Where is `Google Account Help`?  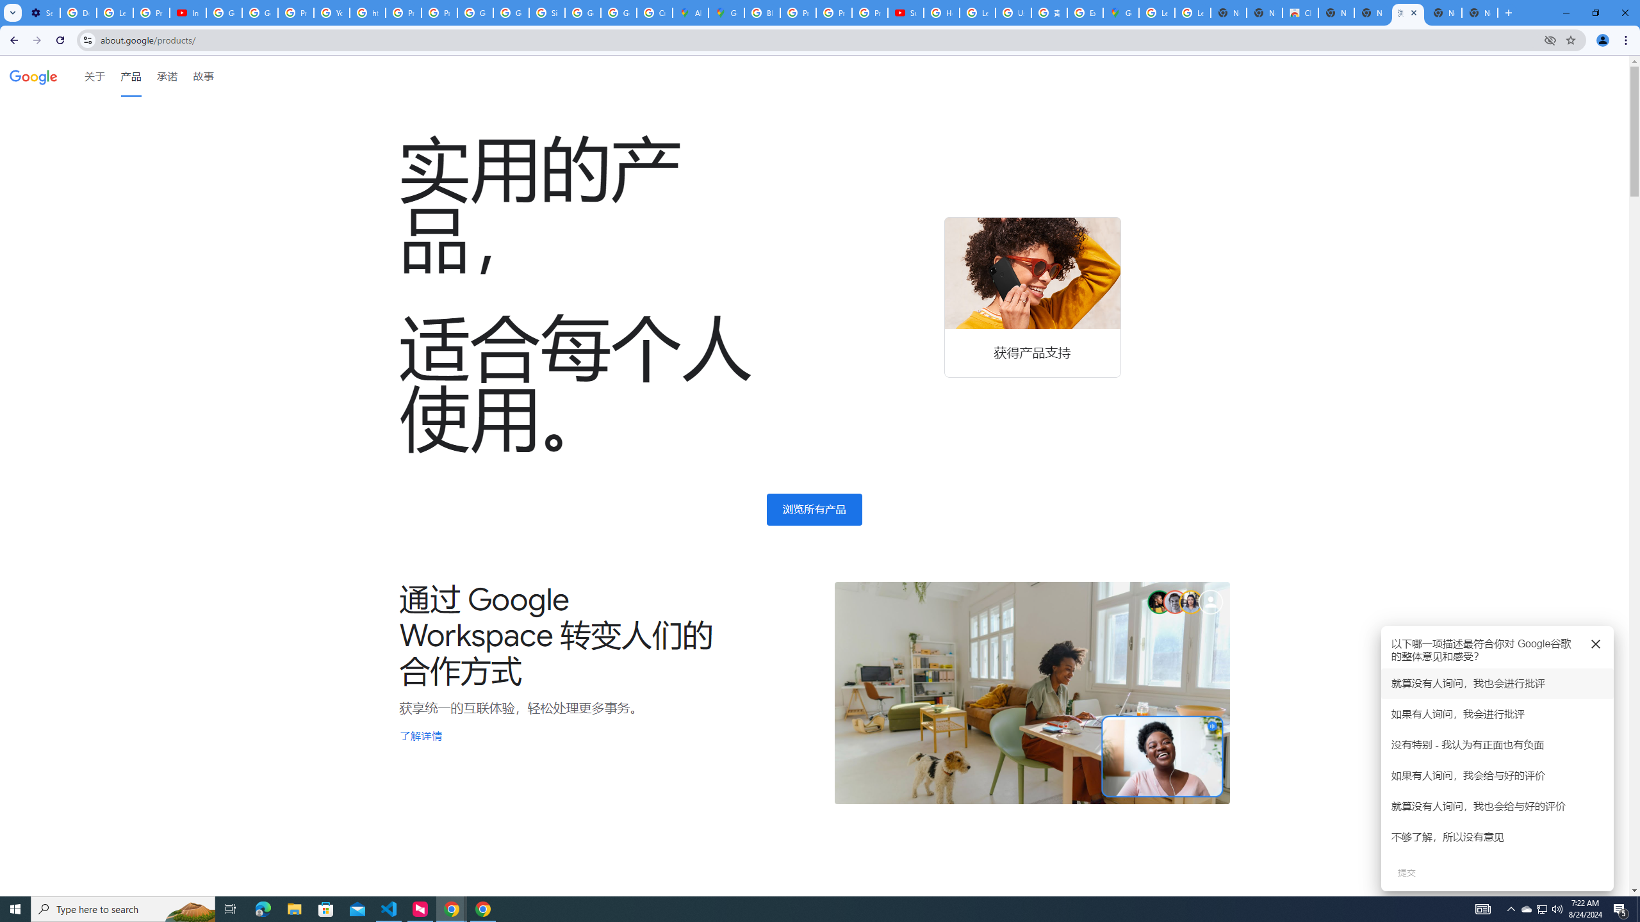 Google Account Help is located at coordinates (224, 13).